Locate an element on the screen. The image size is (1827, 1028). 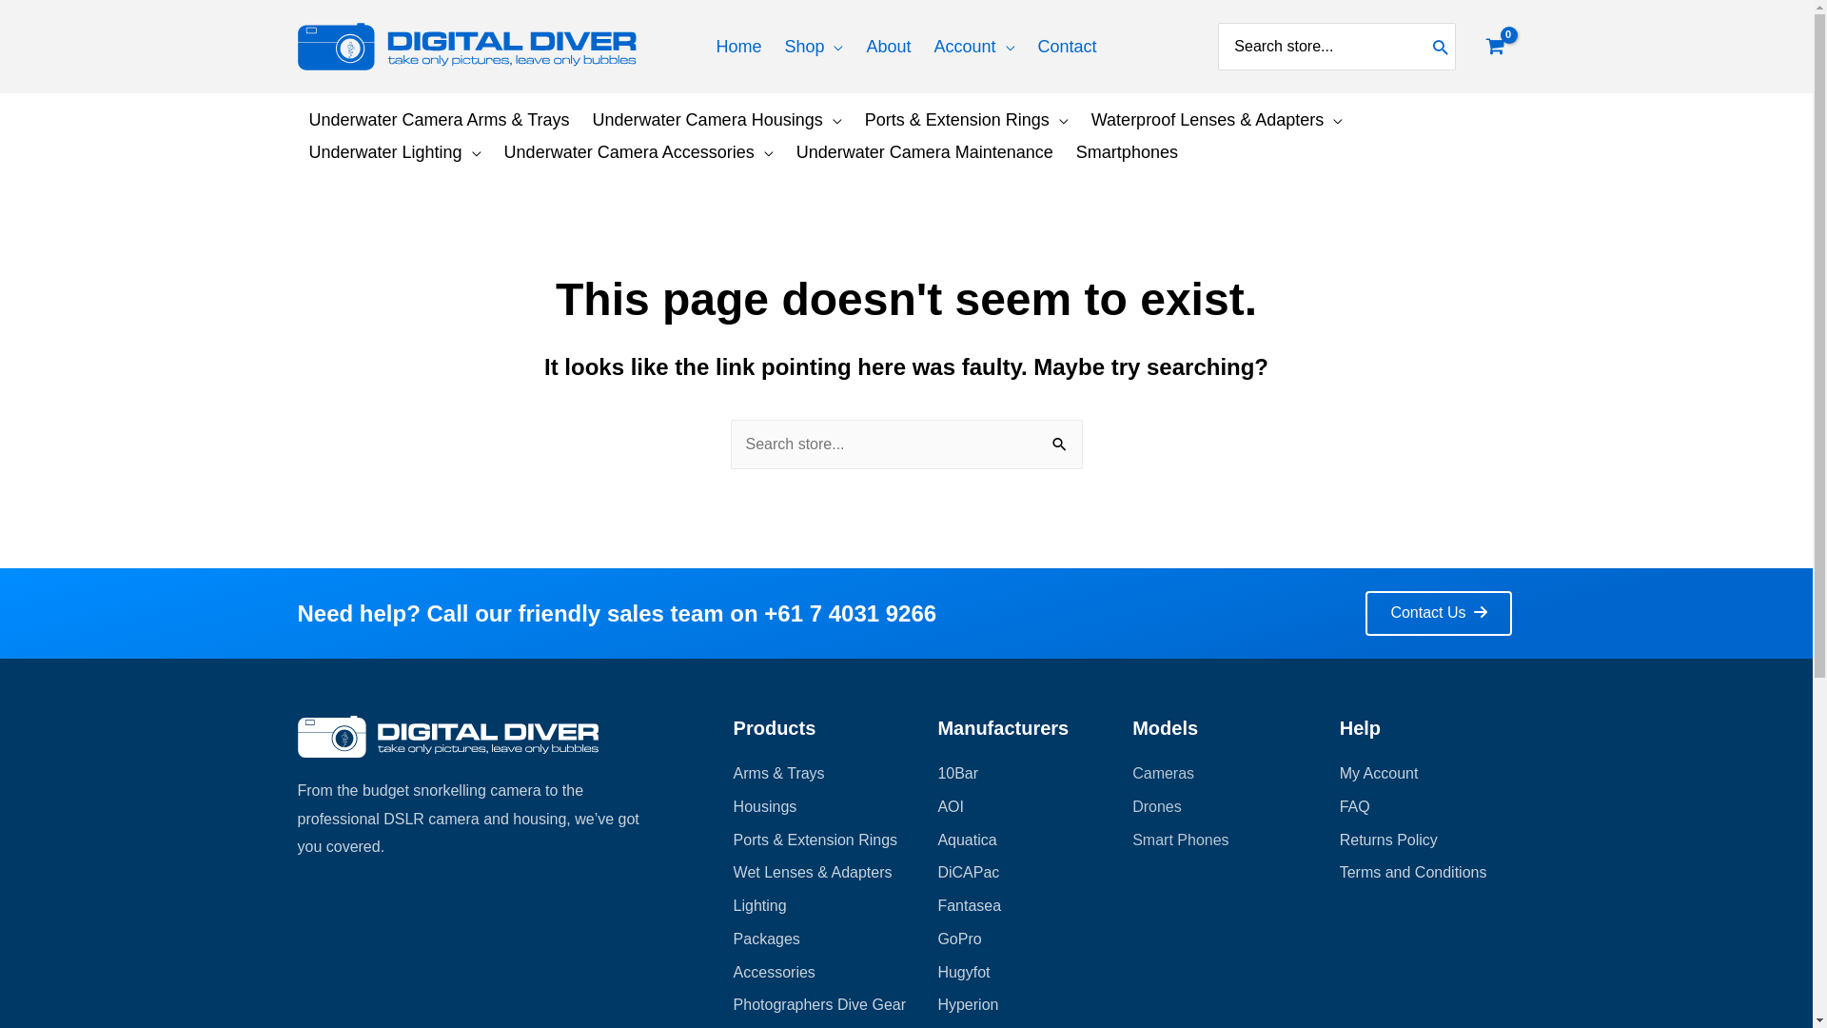
Drones is located at coordinates (1222, 807).